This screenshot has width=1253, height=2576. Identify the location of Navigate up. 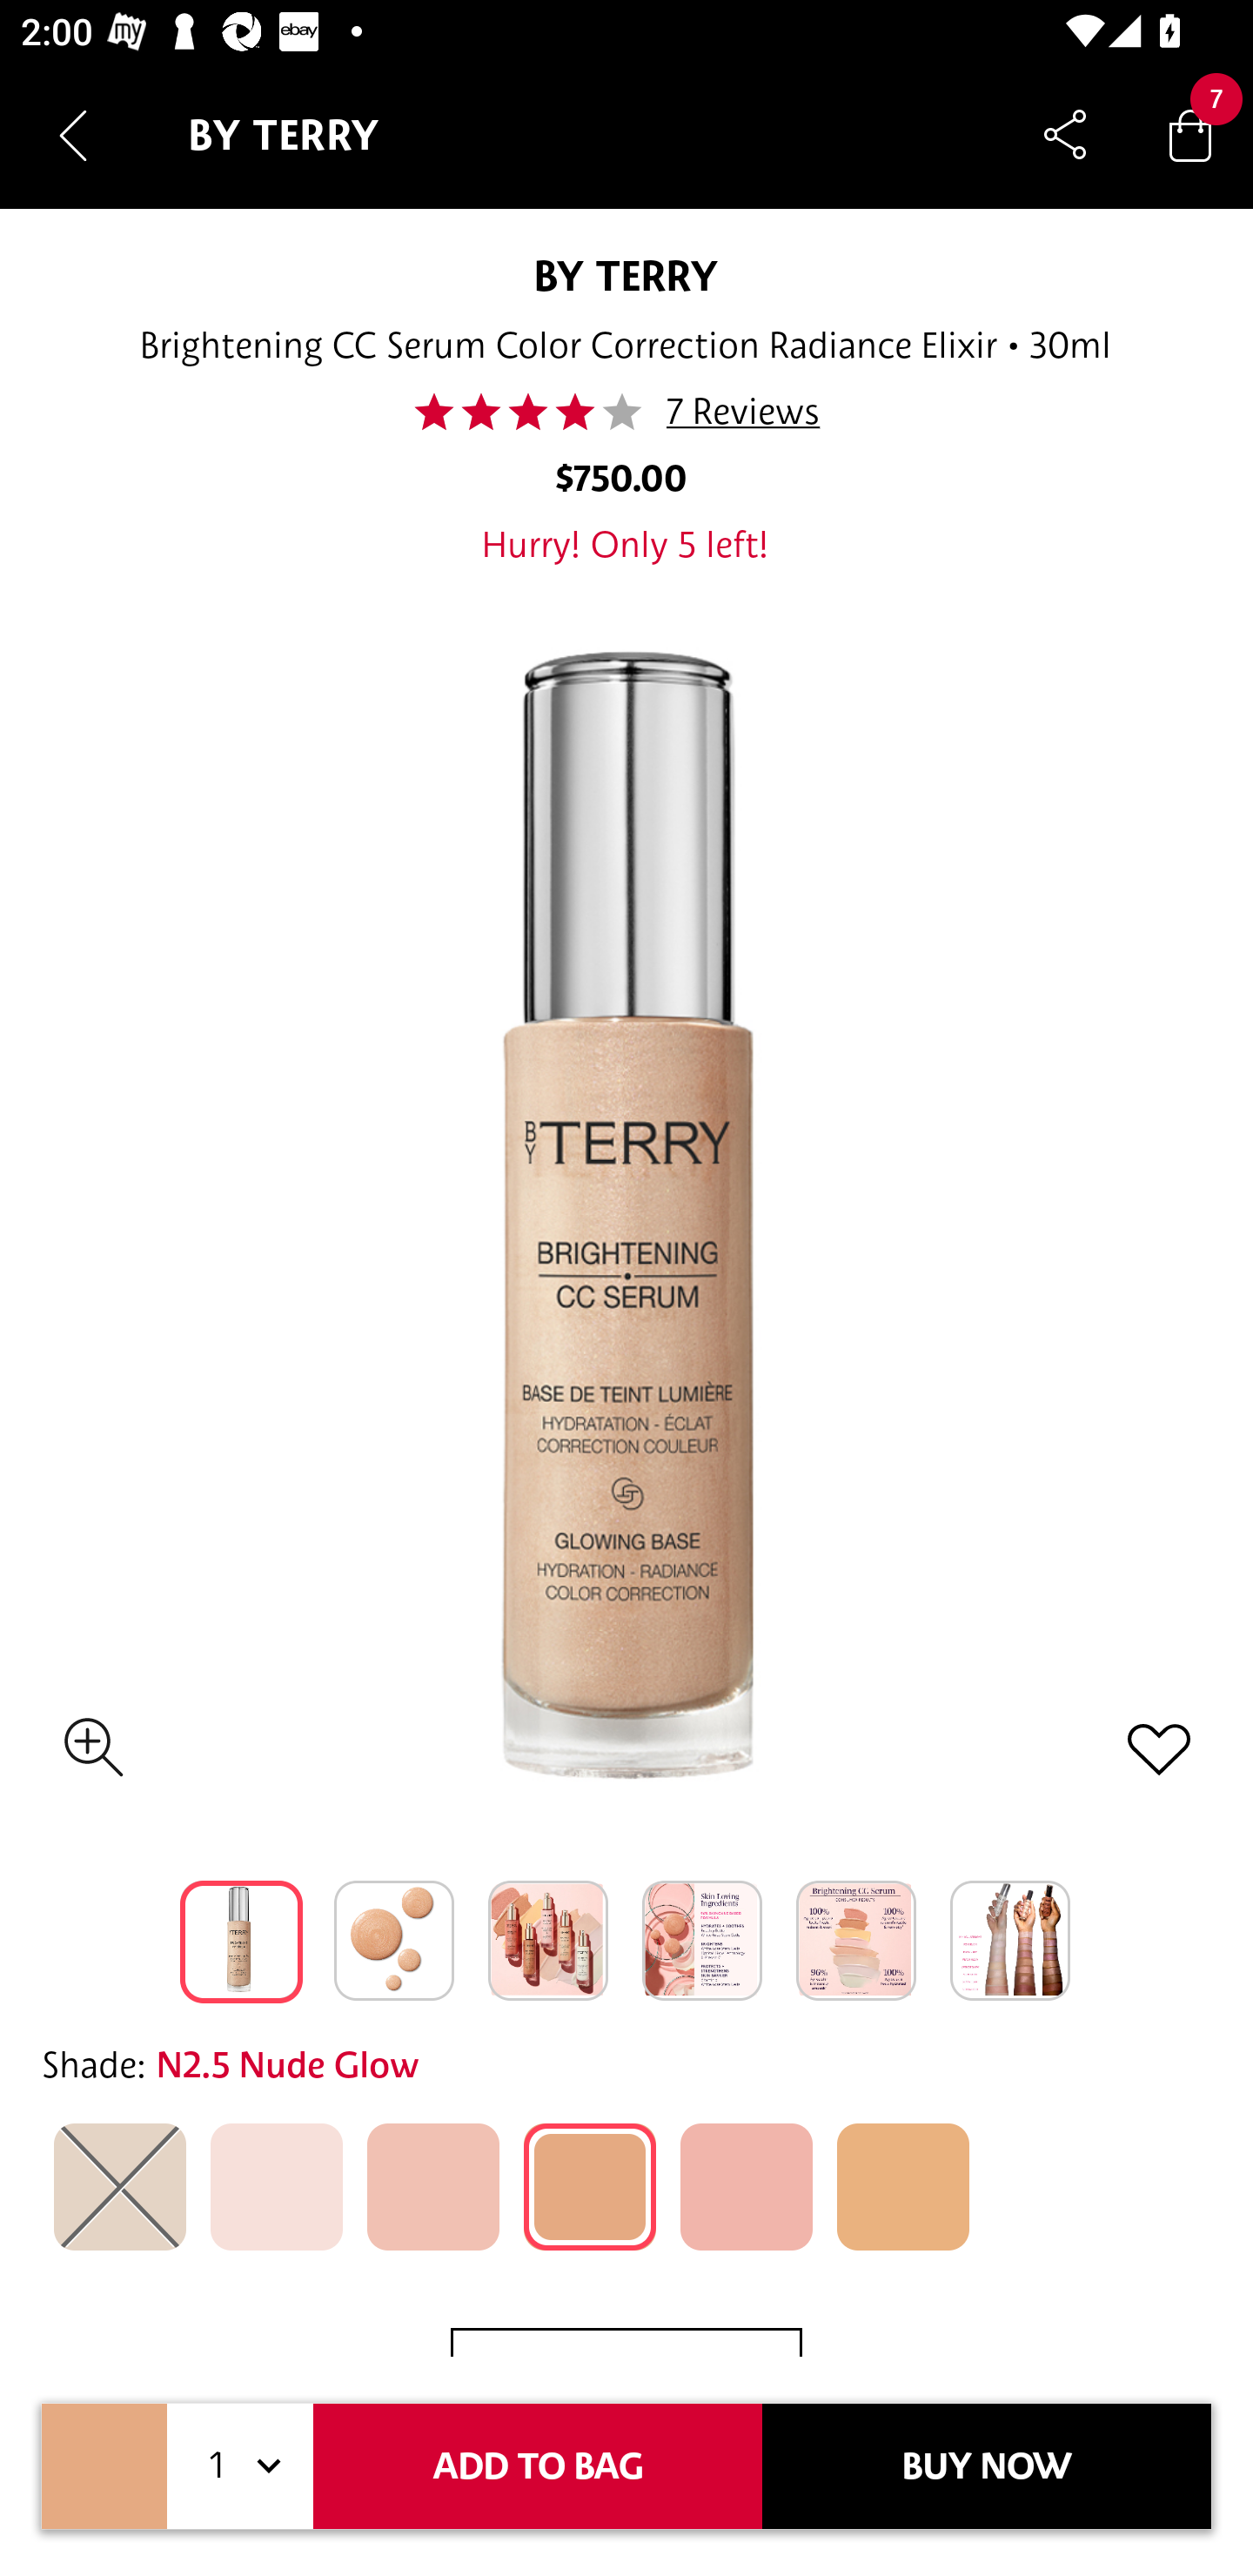
(73, 135).